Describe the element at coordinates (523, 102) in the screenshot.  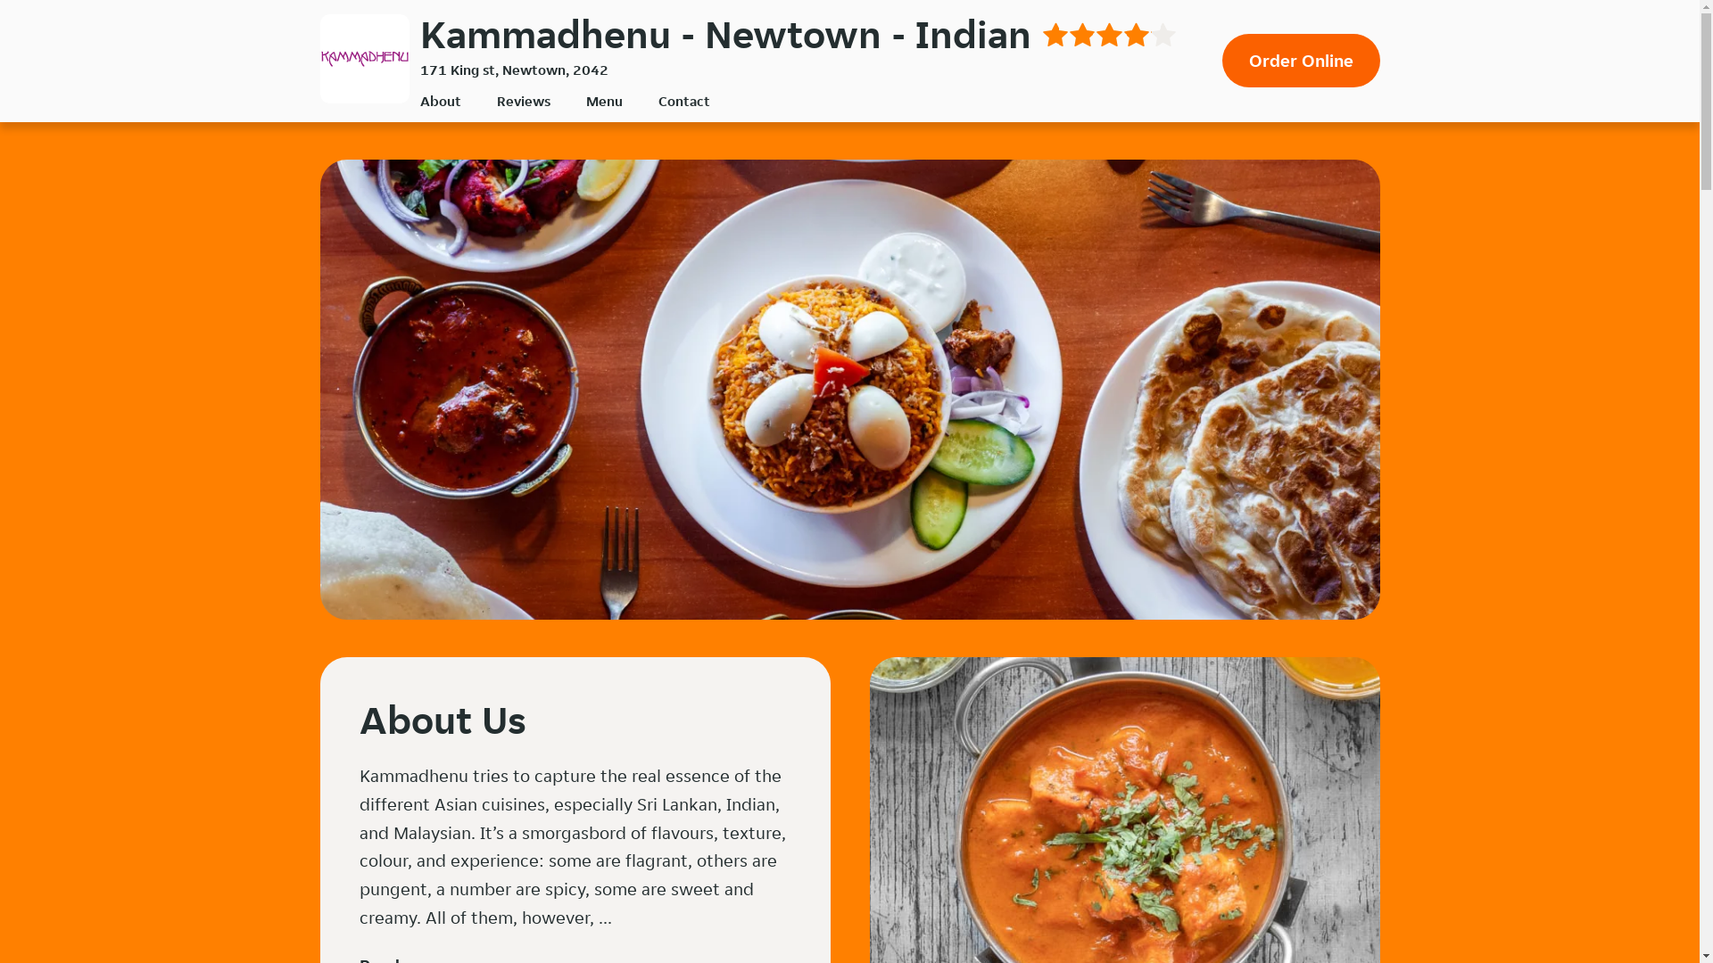
I see `Reviews` at that location.